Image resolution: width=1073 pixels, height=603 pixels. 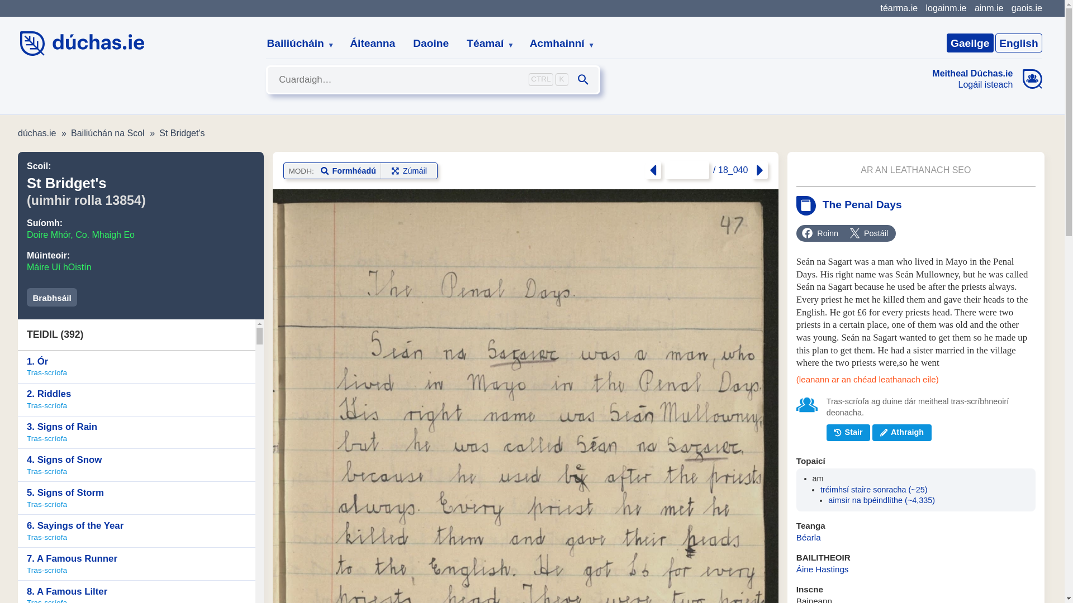 What do you see at coordinates (989, 8) in the screenshot?
I see `ainm.ie` at bounding box center [989, 8].